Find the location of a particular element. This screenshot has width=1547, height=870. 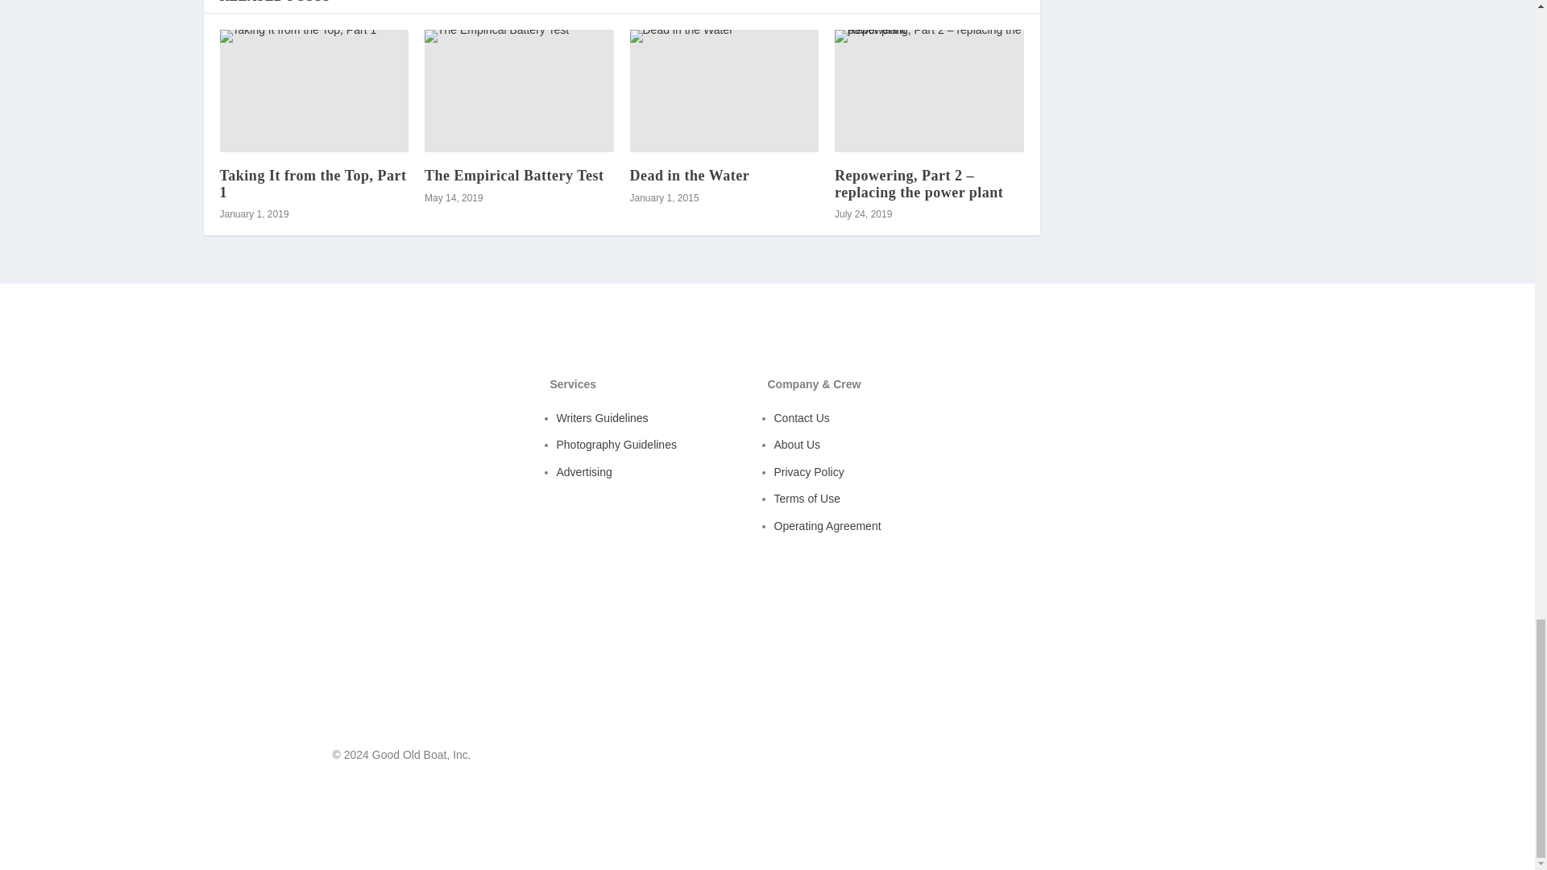

The Empirical Battery Test is located at coordinates (514, 176).